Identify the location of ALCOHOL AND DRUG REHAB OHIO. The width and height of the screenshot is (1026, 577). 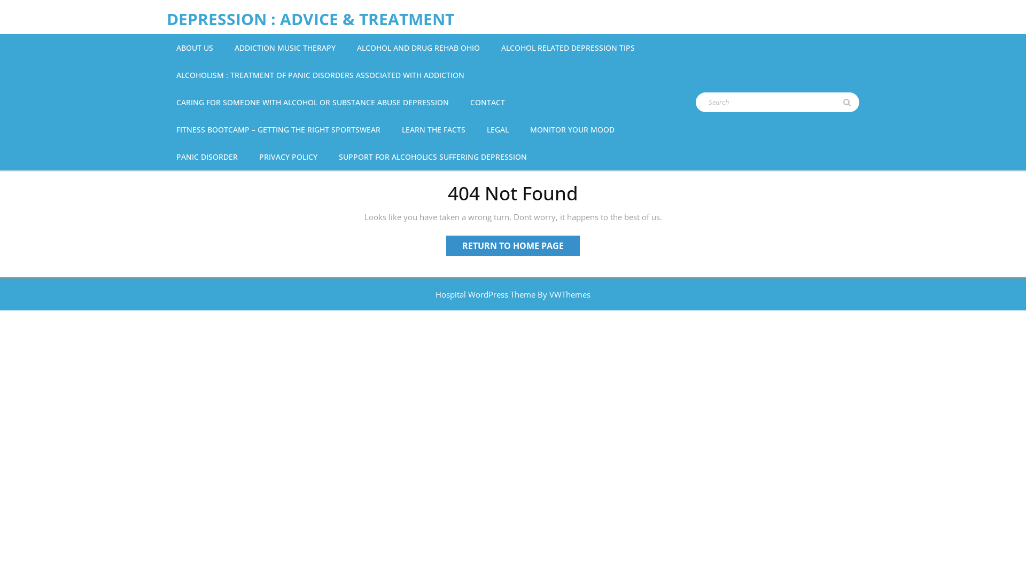
(418, 48).